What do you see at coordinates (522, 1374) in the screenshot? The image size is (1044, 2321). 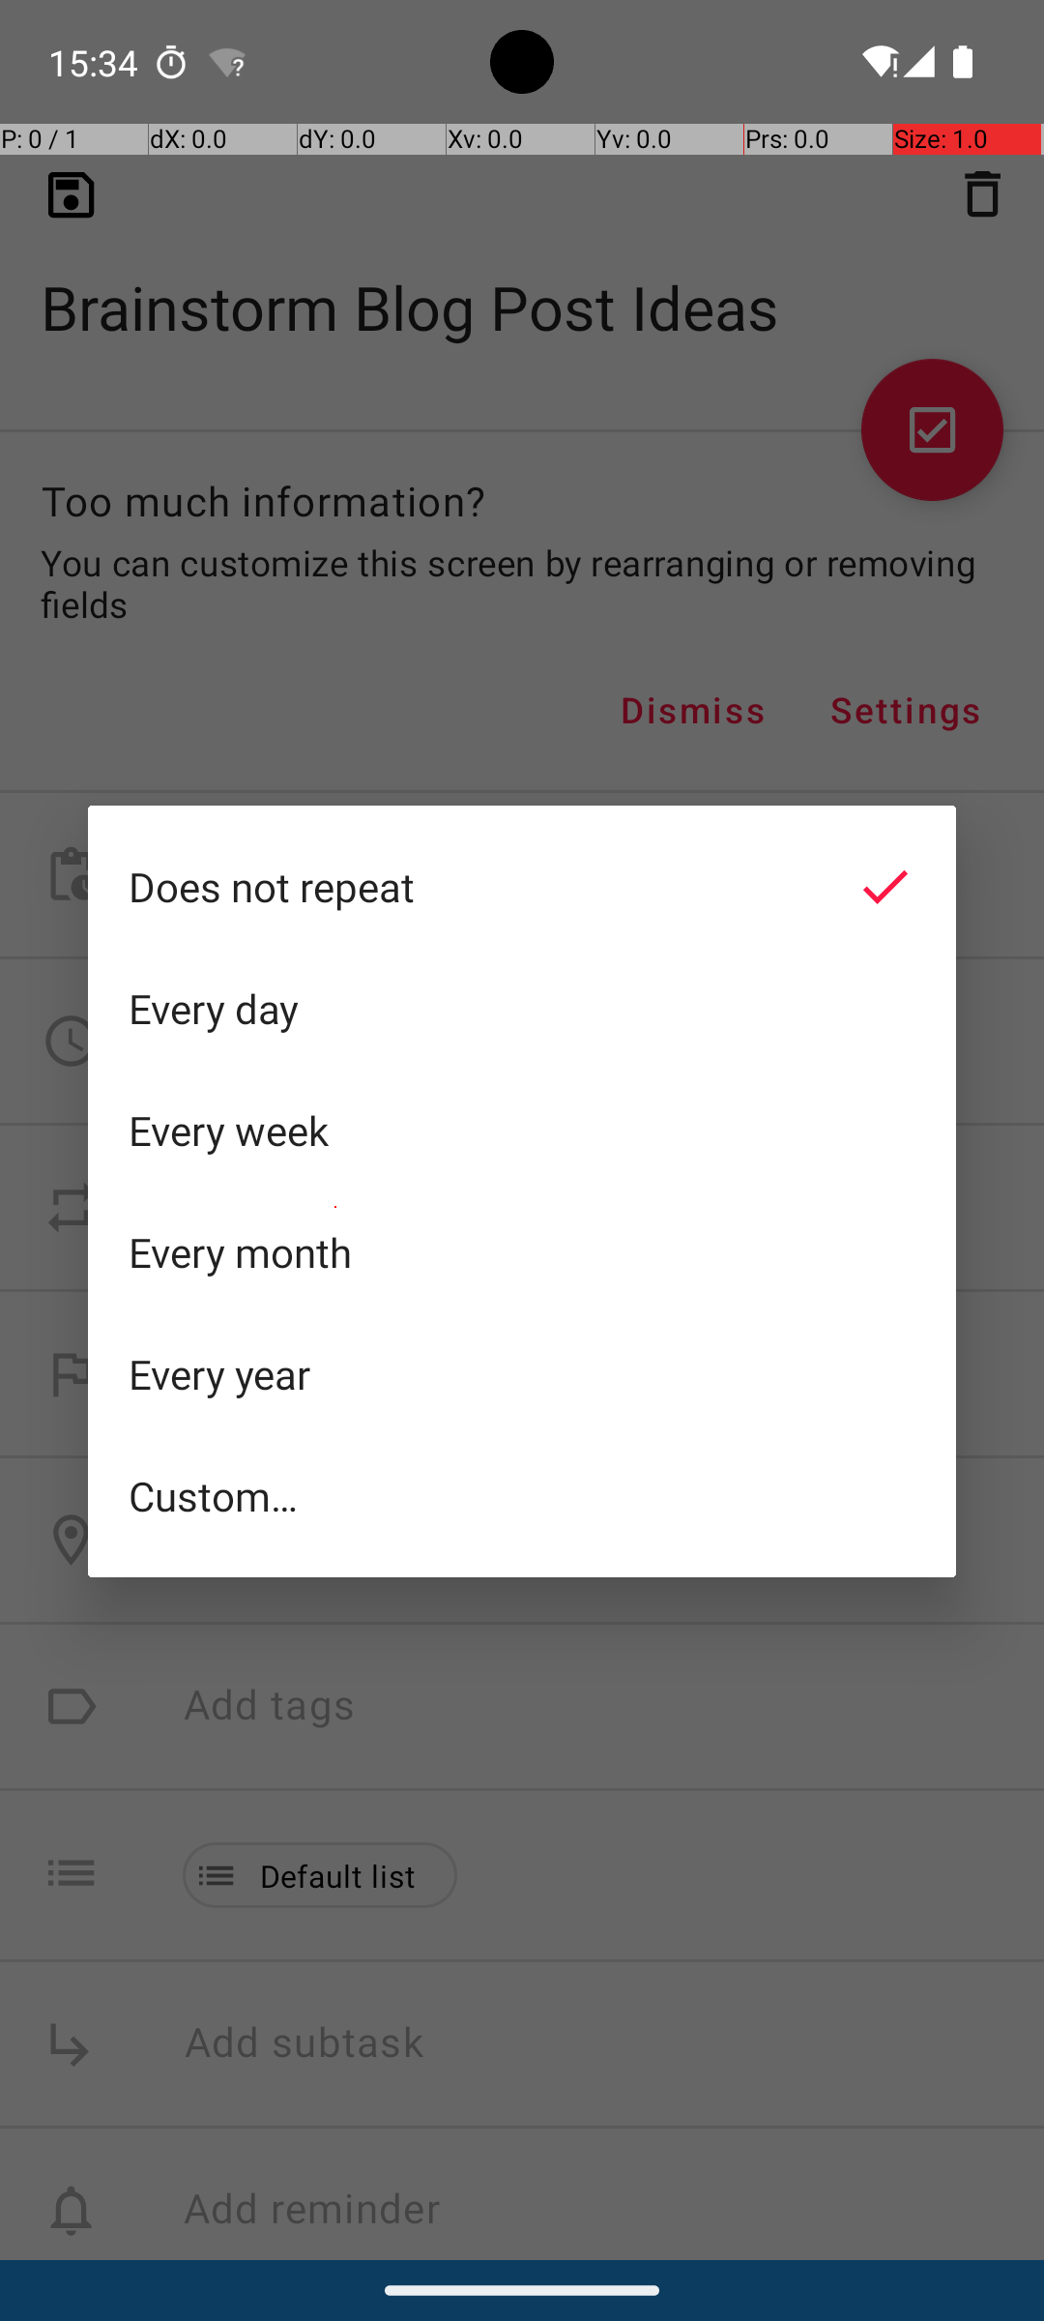 I see `Every year` at bounding box center [522, 1374].